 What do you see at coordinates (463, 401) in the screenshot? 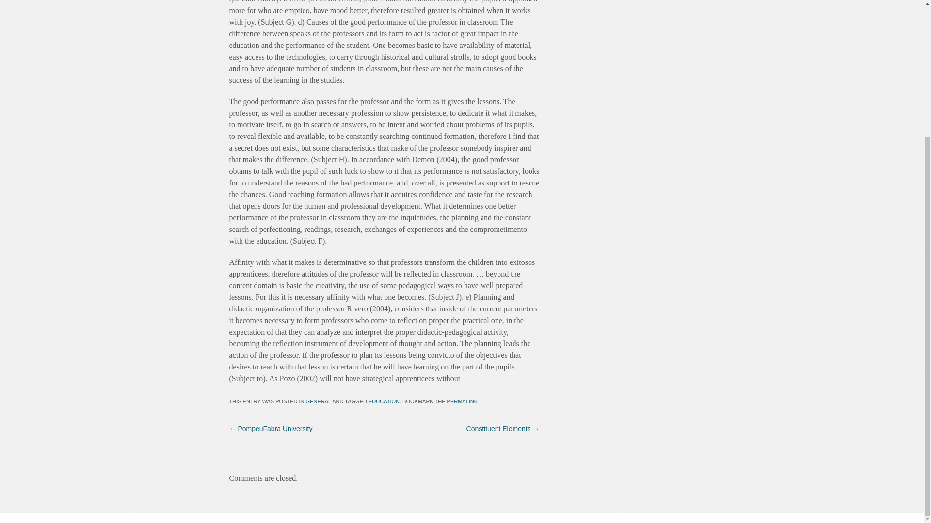
I see `PERMALINK` at bounding box center [463, 401].